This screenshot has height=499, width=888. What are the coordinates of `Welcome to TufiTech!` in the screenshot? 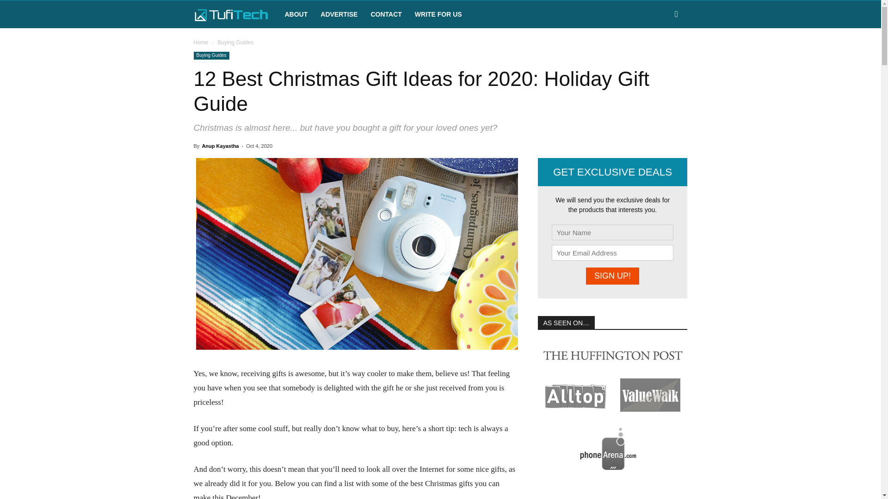 It's located at (231, 15).